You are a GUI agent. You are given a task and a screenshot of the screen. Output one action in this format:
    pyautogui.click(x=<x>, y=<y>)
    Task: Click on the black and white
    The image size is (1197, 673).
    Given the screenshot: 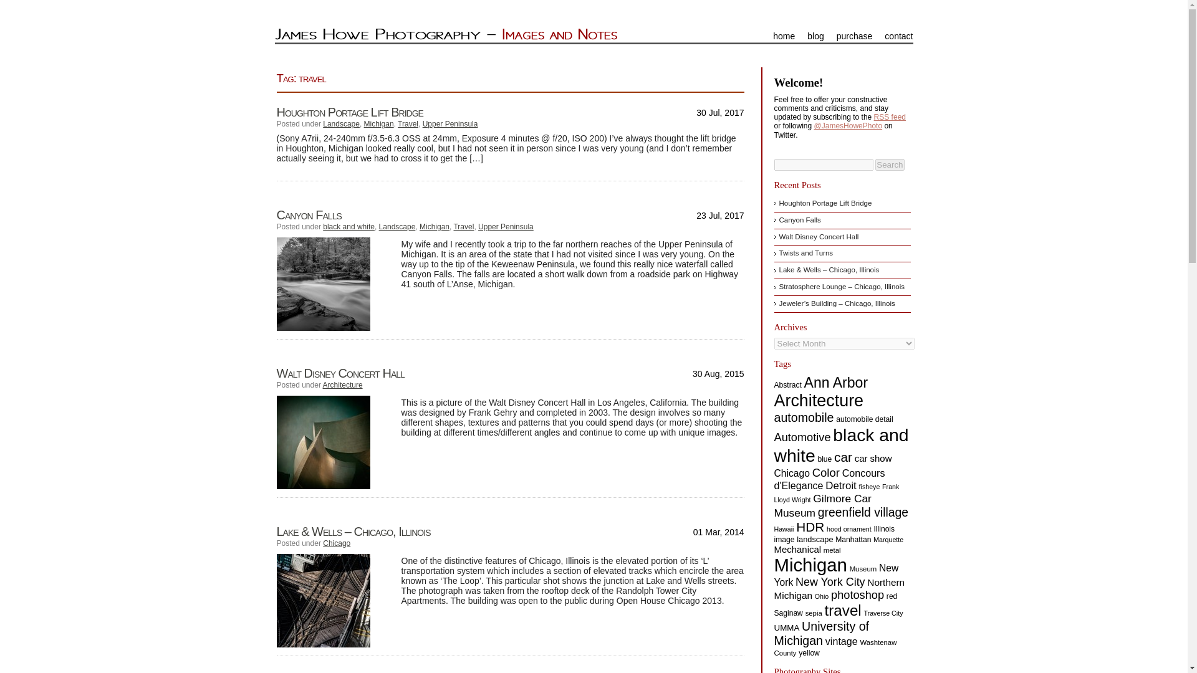 What is the action you would take?
    pyautogui.click(x=349, y=227)
    